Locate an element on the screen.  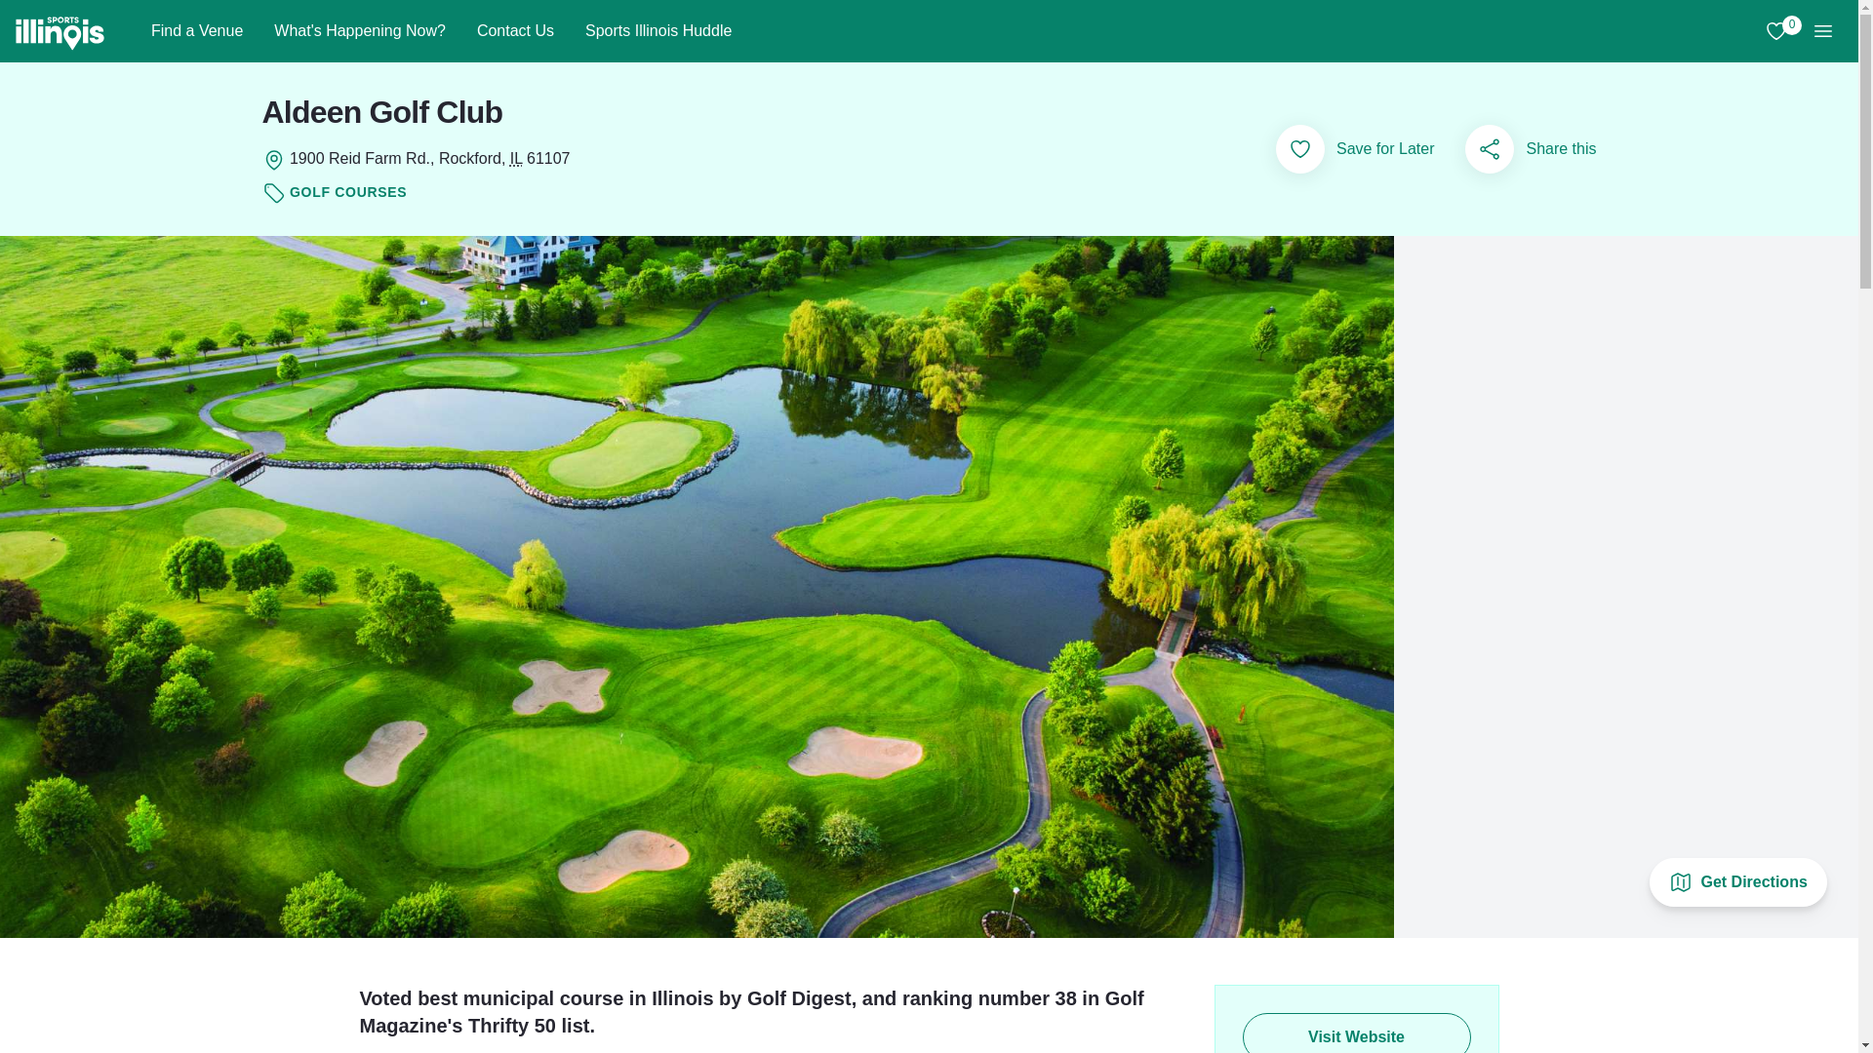
Contact Us is located at coordinates (1738, 881).